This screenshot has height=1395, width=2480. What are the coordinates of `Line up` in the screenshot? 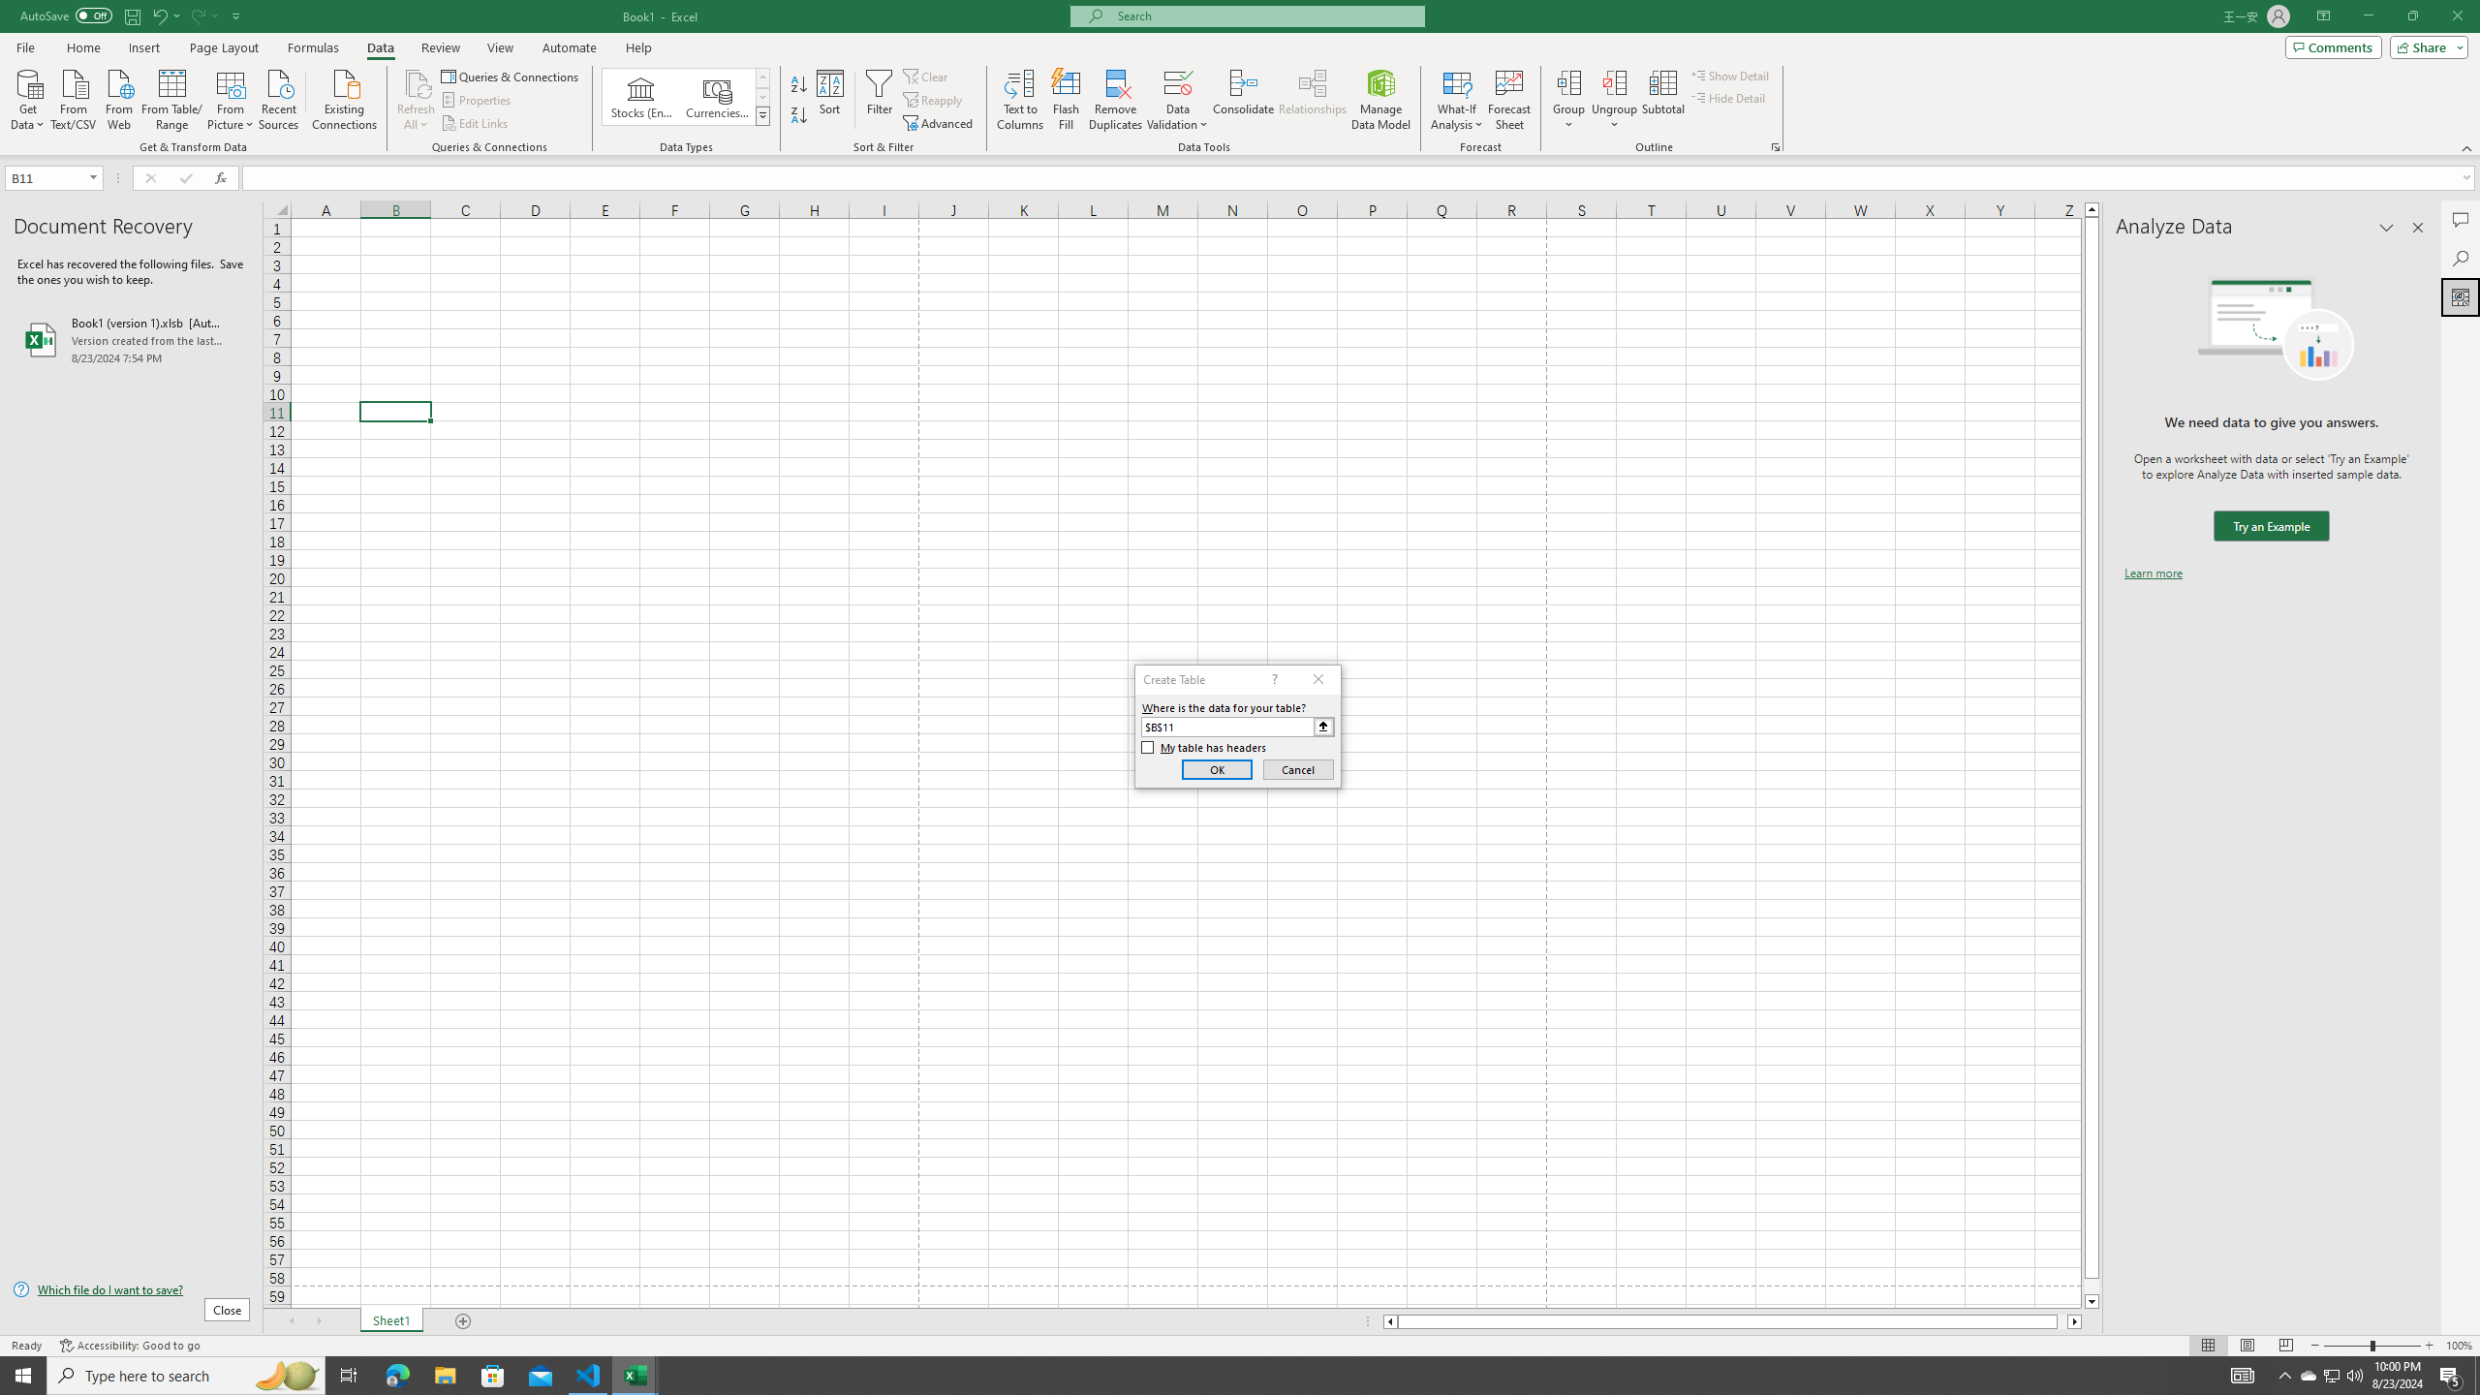 It's located at (2092, 209).